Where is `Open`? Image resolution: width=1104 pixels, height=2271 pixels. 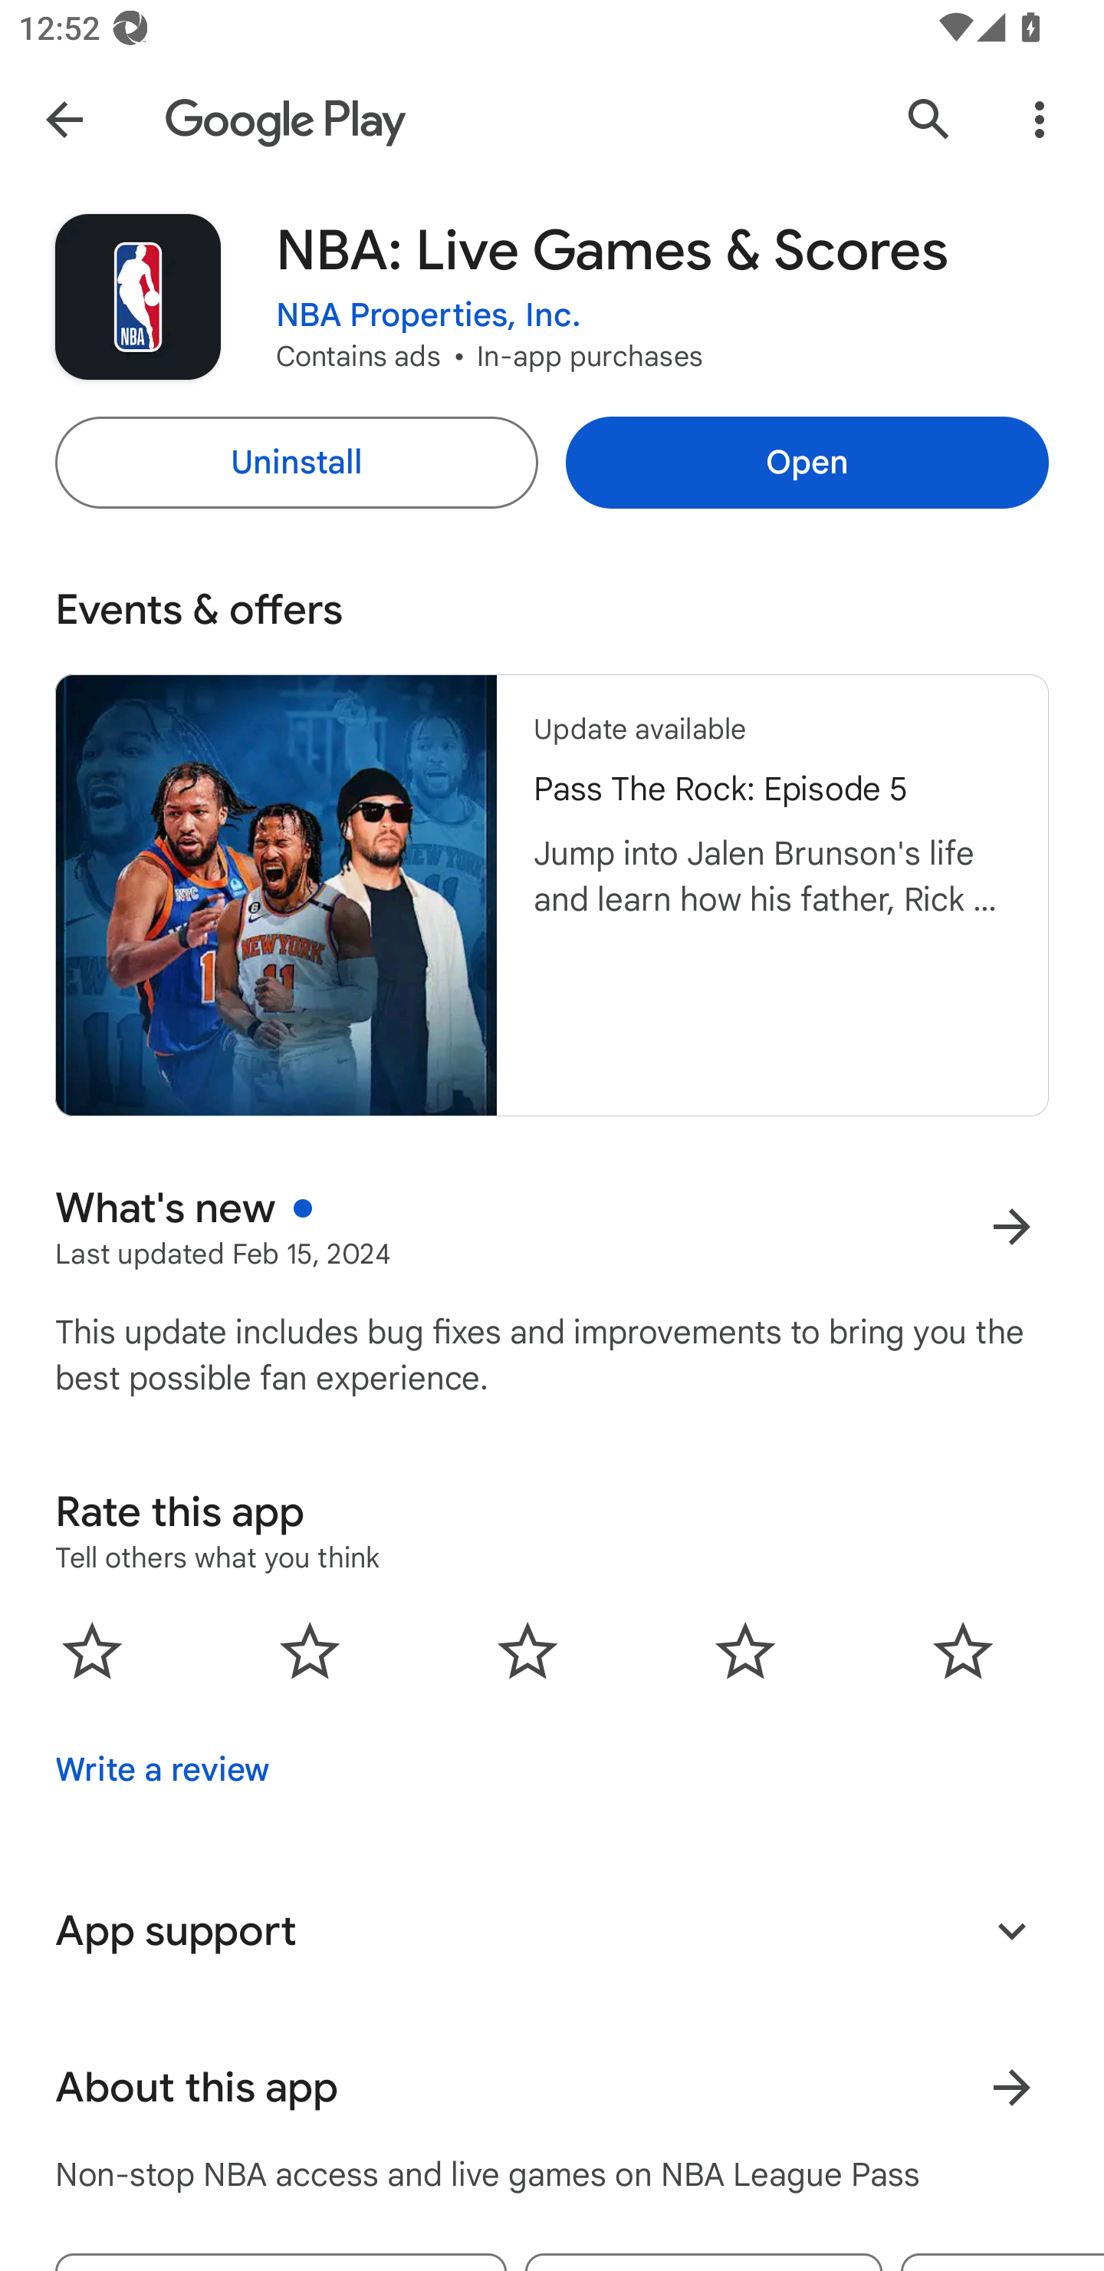
Open is located at coordinates (807, 462).